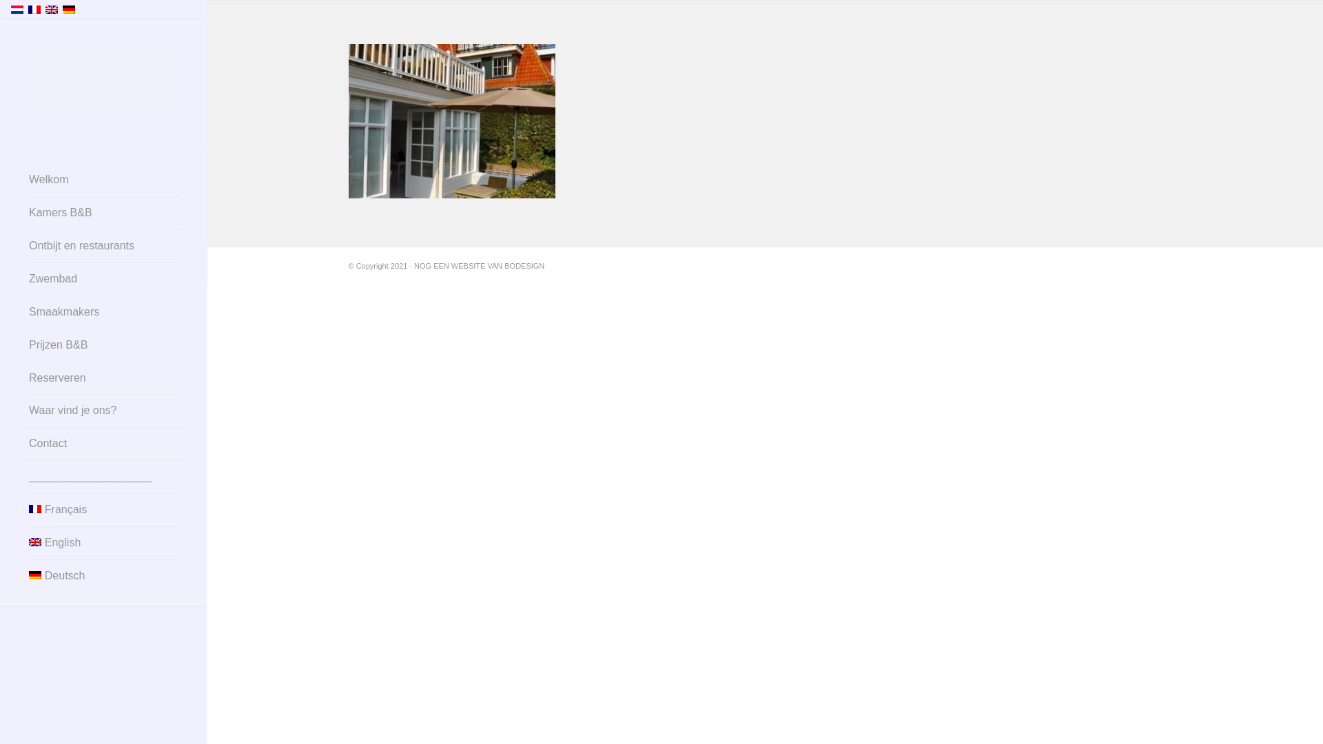  Describe the element at coordinates (103, 346) in the screenshot. I see `Prijzen B&B` at that location.